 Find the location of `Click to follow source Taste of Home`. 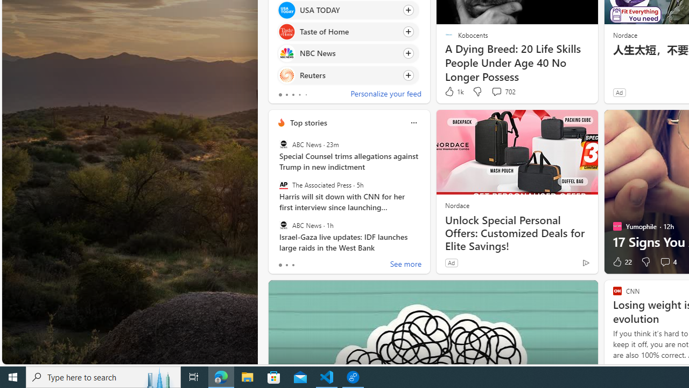

Click to follow source Taste of Home is located at coordinates (348, 32).